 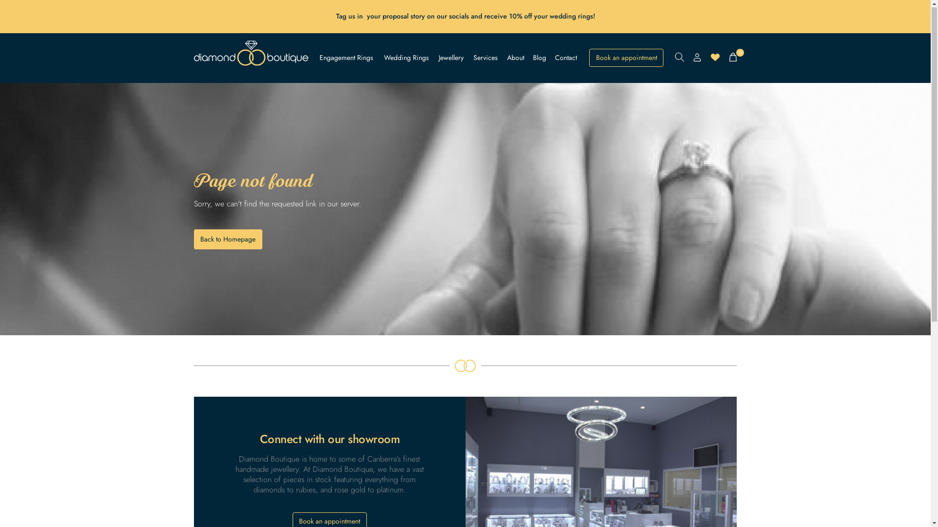 I want to click on Blog, so click(x=539, y=58).